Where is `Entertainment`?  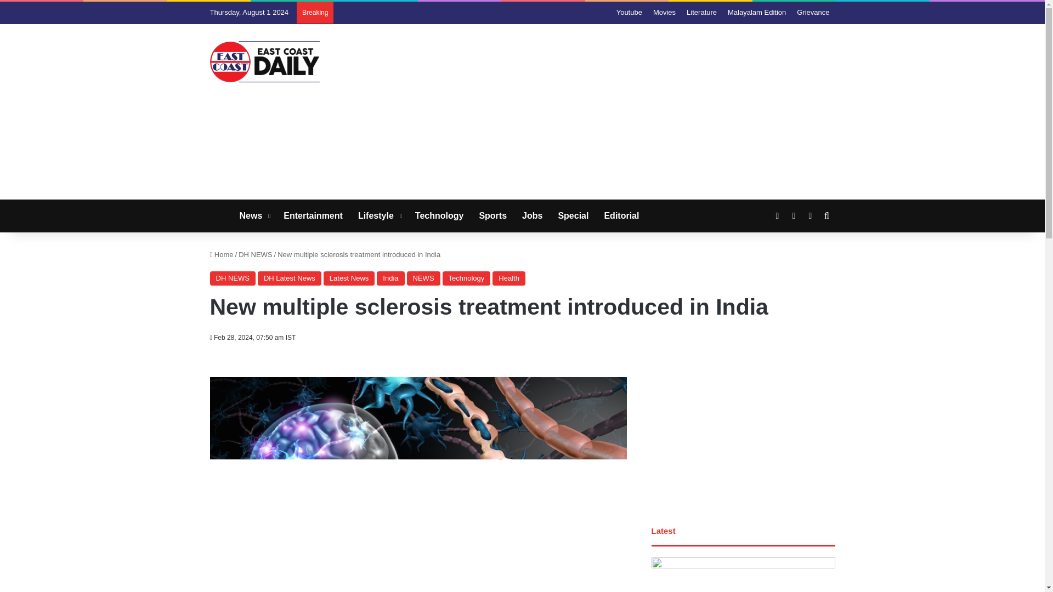
Entertainment is located at coordinates (313, 216).